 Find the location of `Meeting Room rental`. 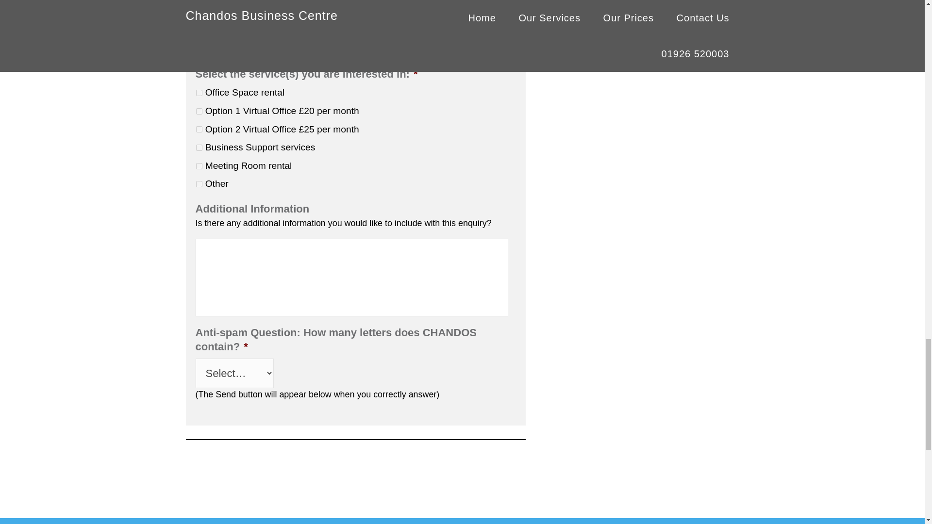

Meeting Room rental is located at coordinates (199, 166).